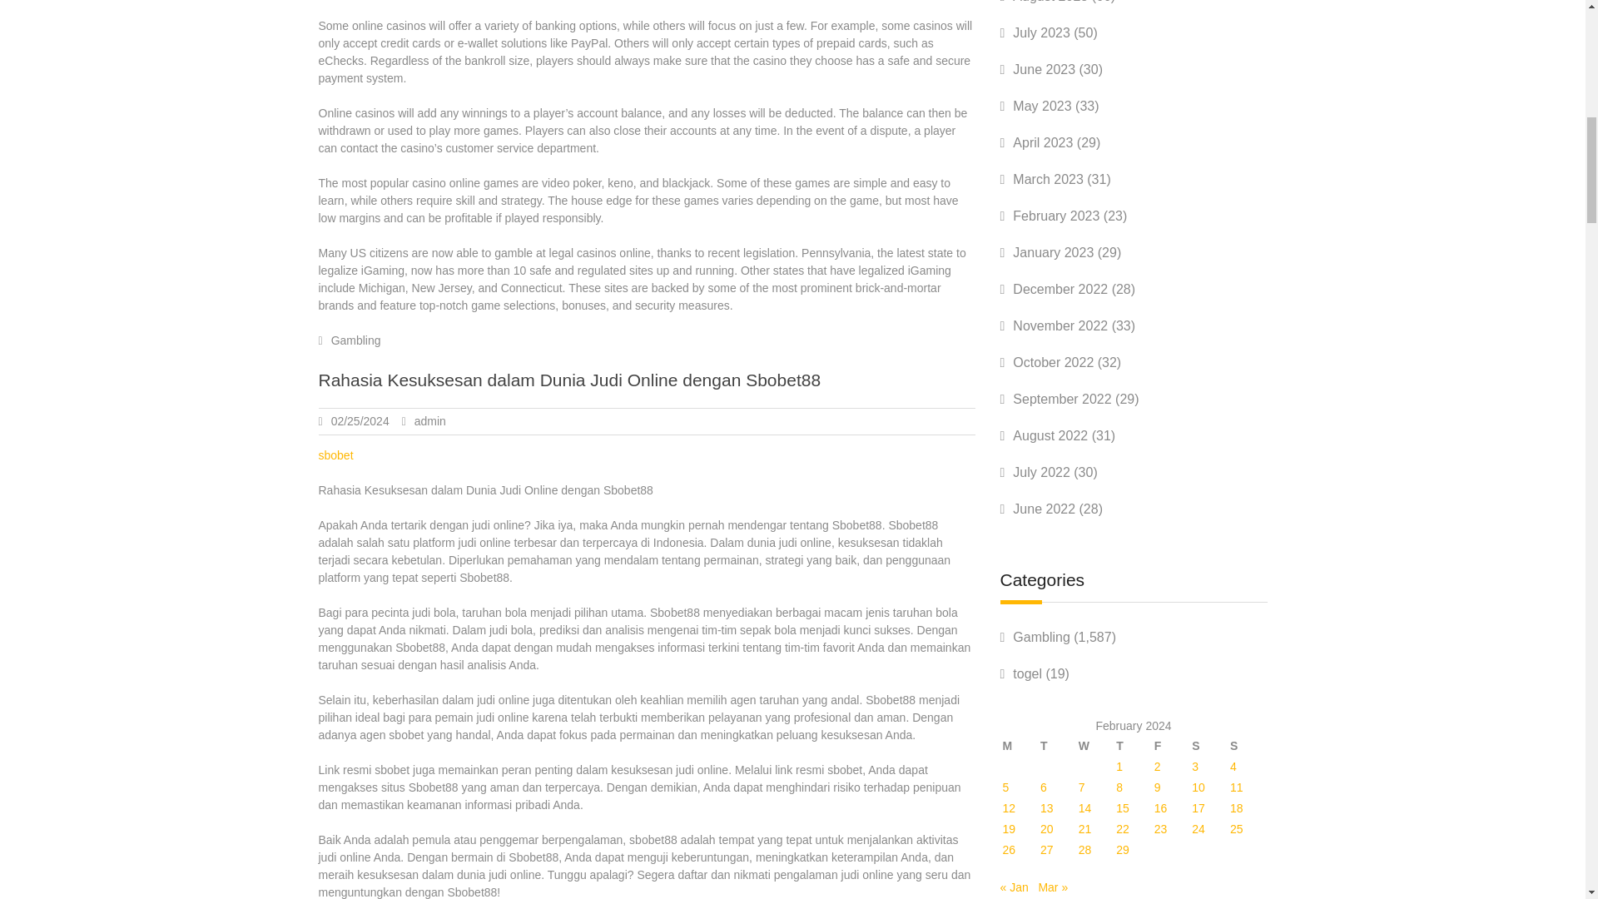  I want to click on Tuesday, so click(1057, 746).